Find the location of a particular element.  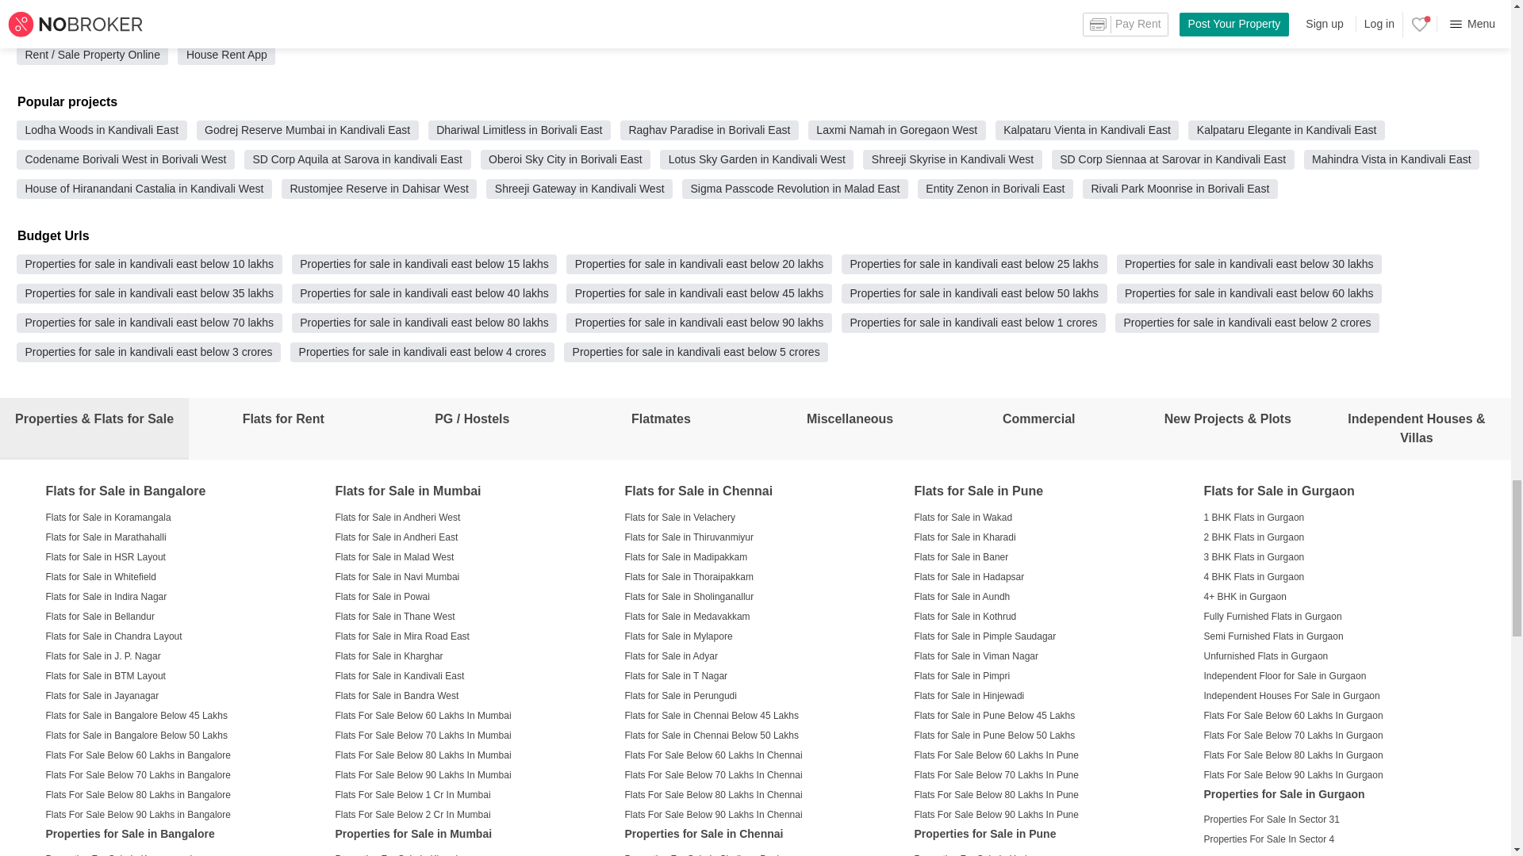

Flats for Sale in Chandra Layout is located at coordinates (114, 636).